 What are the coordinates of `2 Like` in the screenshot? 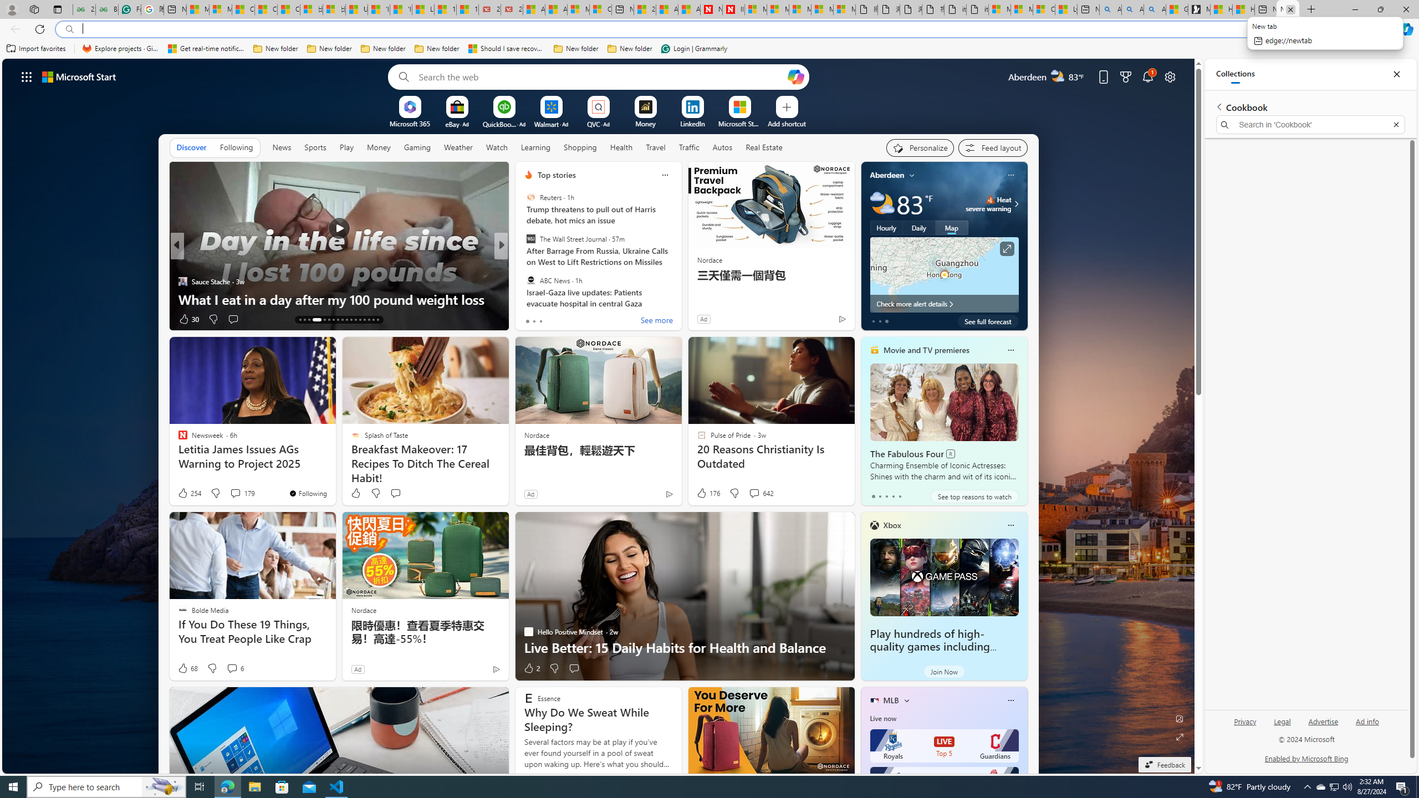 It's located at (531, 668).